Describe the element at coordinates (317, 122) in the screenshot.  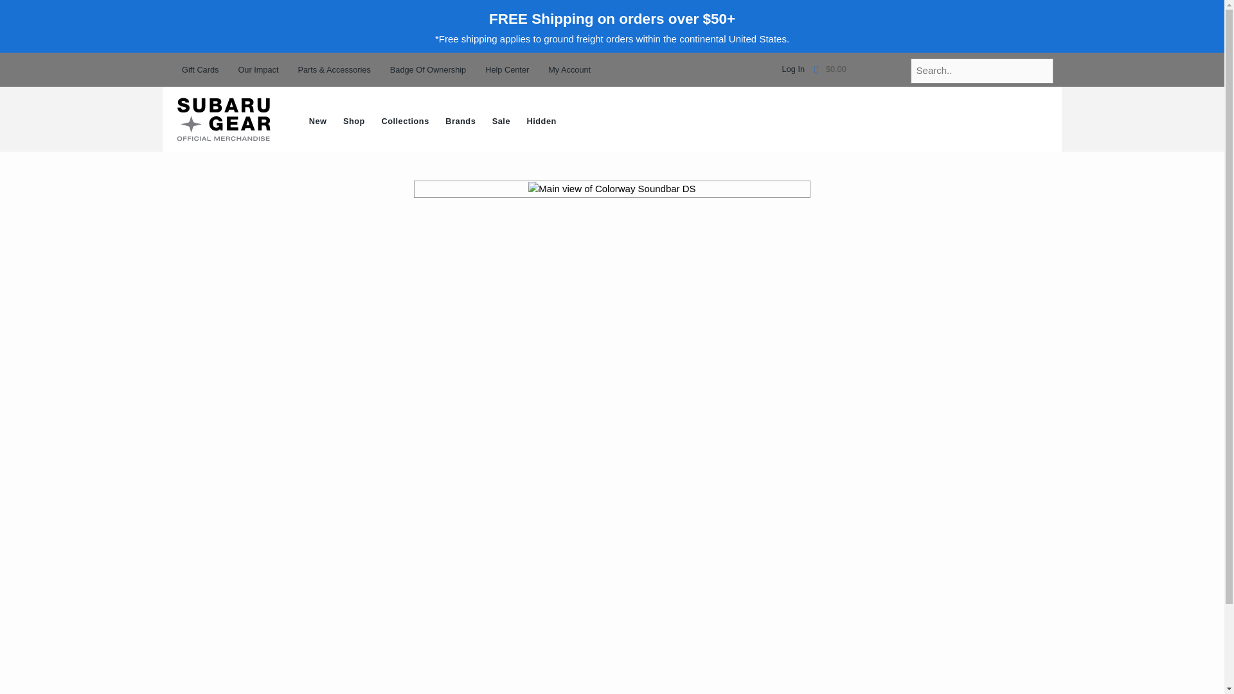
I see `New` at that location.